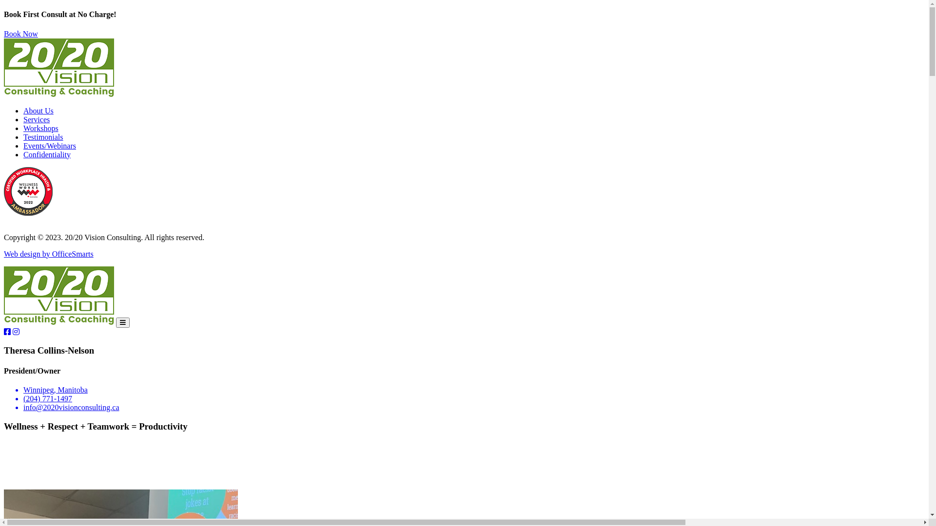 Image resolution: width=936 pixels, height=526 pixels. Describe the element at coordinates (43, 137) in the screenshot. I see `Testimonials` at that location.